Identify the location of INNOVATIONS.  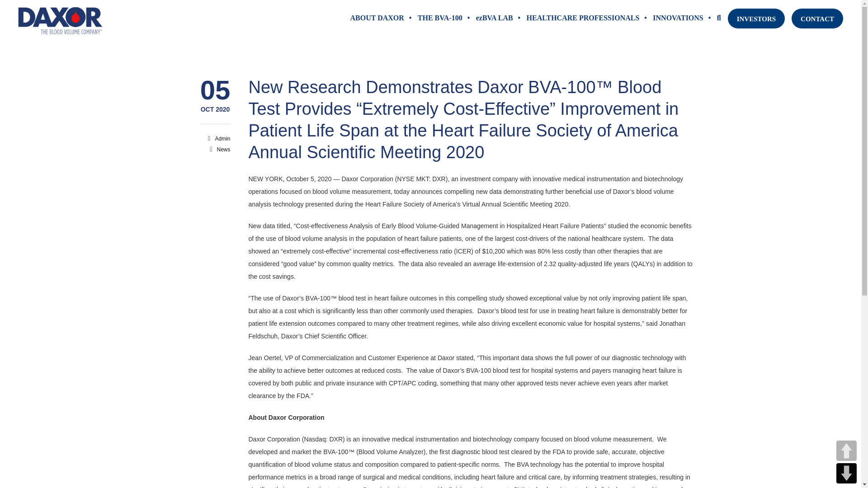
(678, 18).